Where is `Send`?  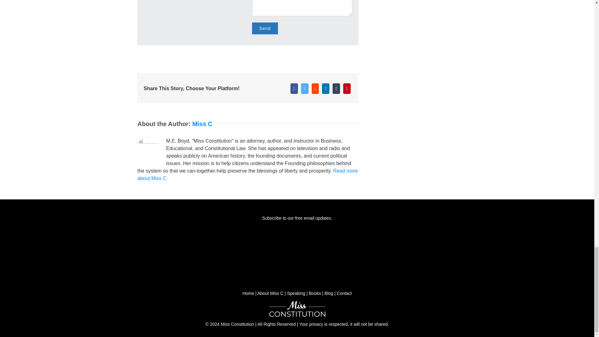
Send is located at coordinates (265, 28).